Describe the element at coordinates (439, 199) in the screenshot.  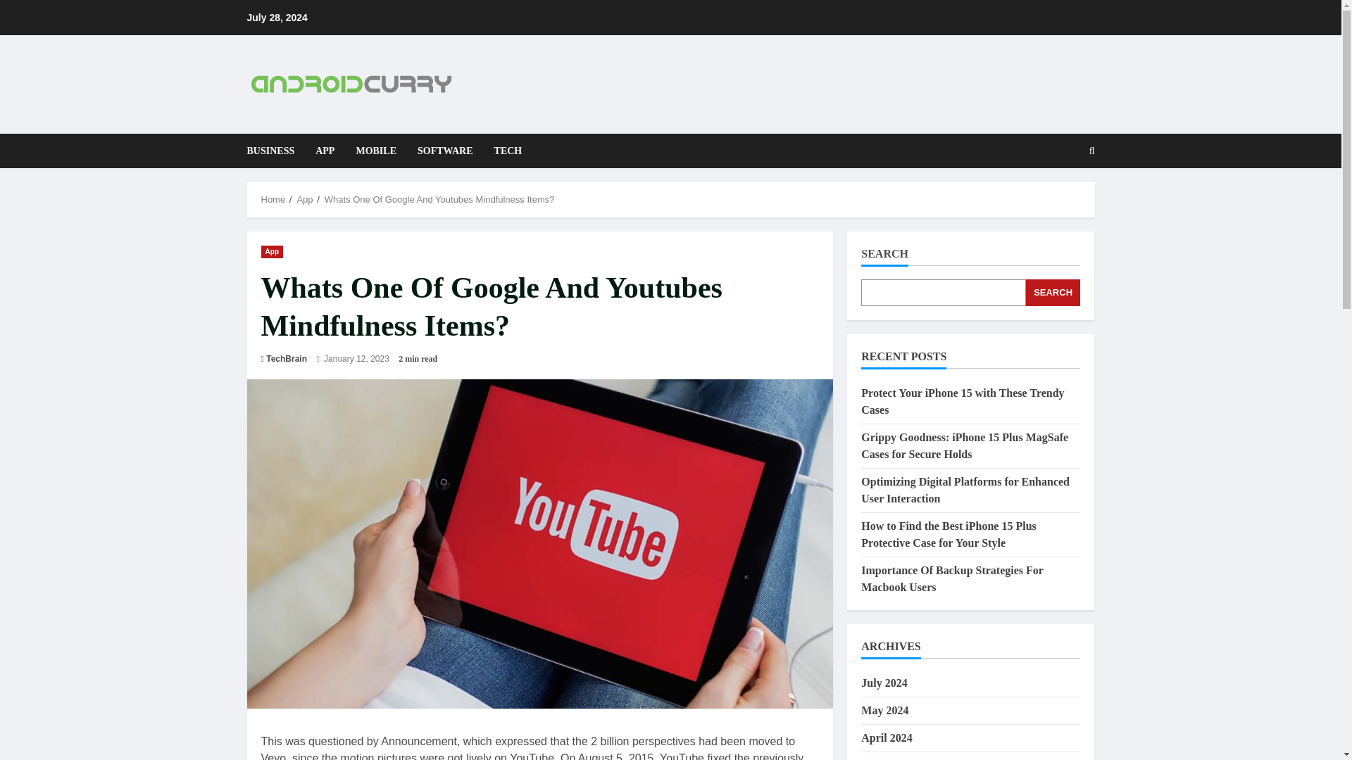
I see `Whats One Of Google And Youtubes Mindfulness Items?` at that location.